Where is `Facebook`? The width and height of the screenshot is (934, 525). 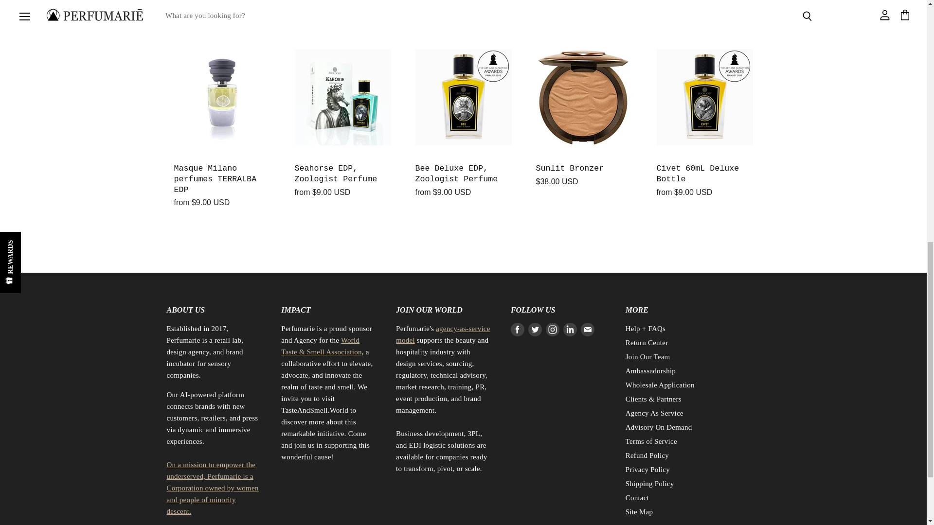 Facebook is located at coordinates (518, 329).